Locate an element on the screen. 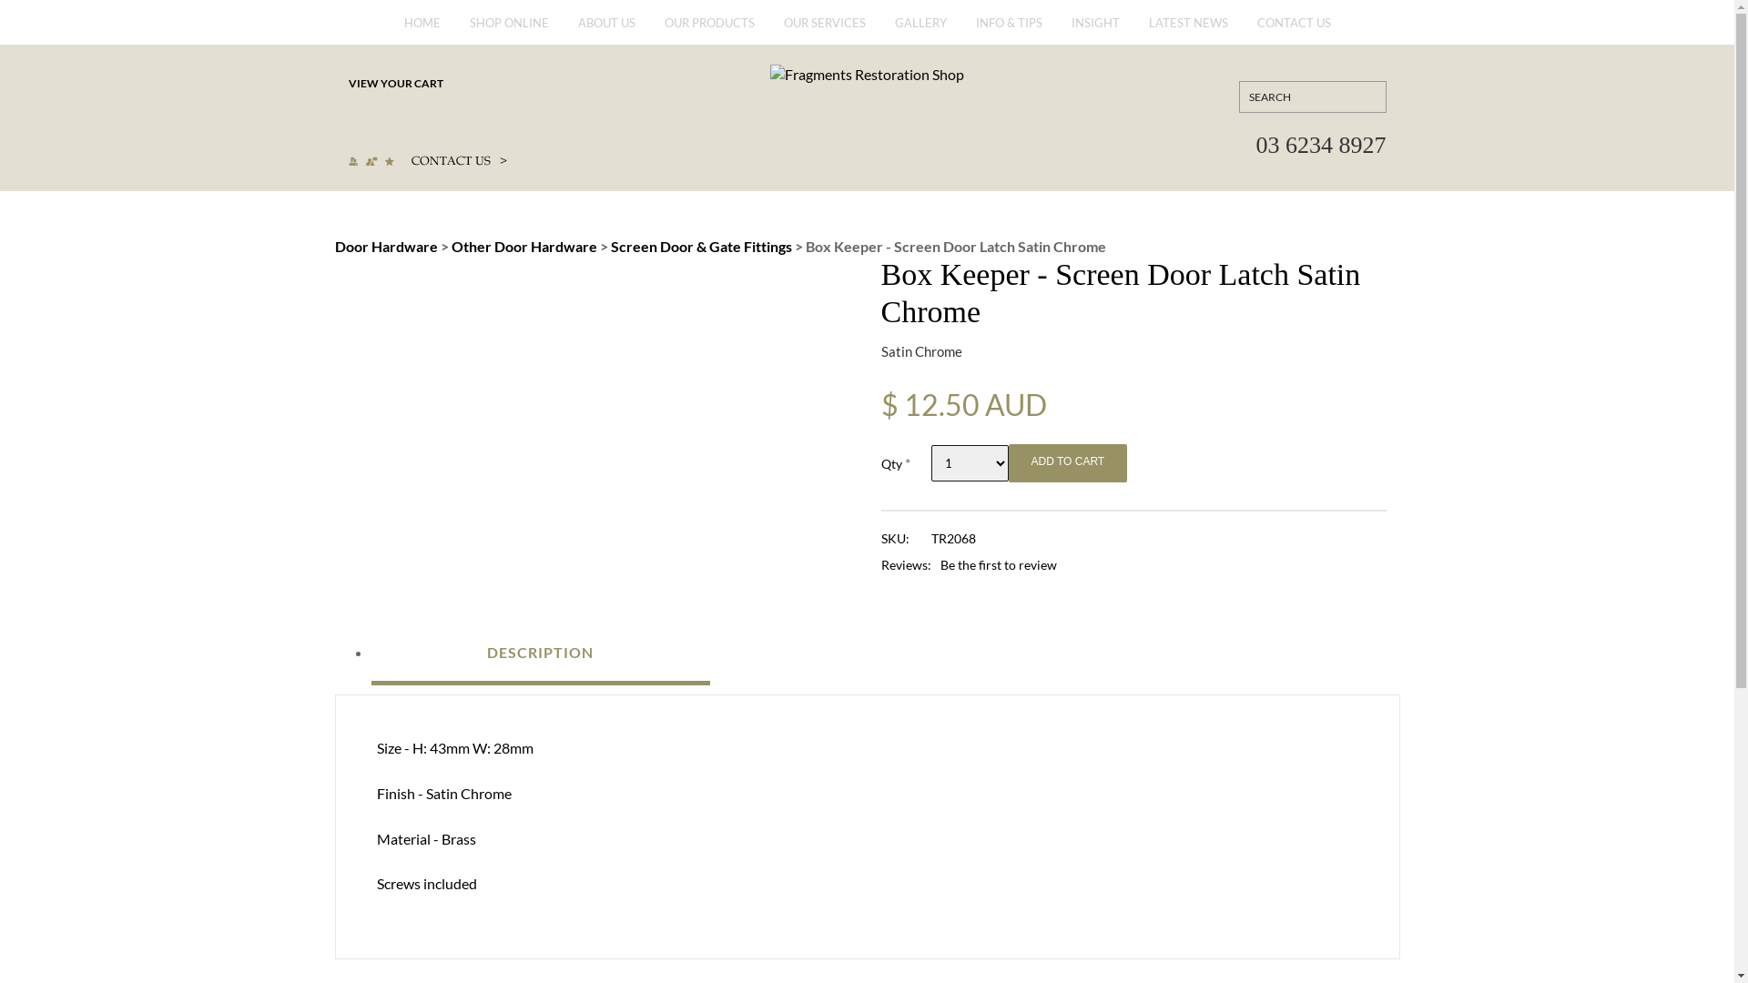 Image resolution: width=1748 pixels, height=983 pixels. LATEST NEWS is located at coordinates (1187, 31).